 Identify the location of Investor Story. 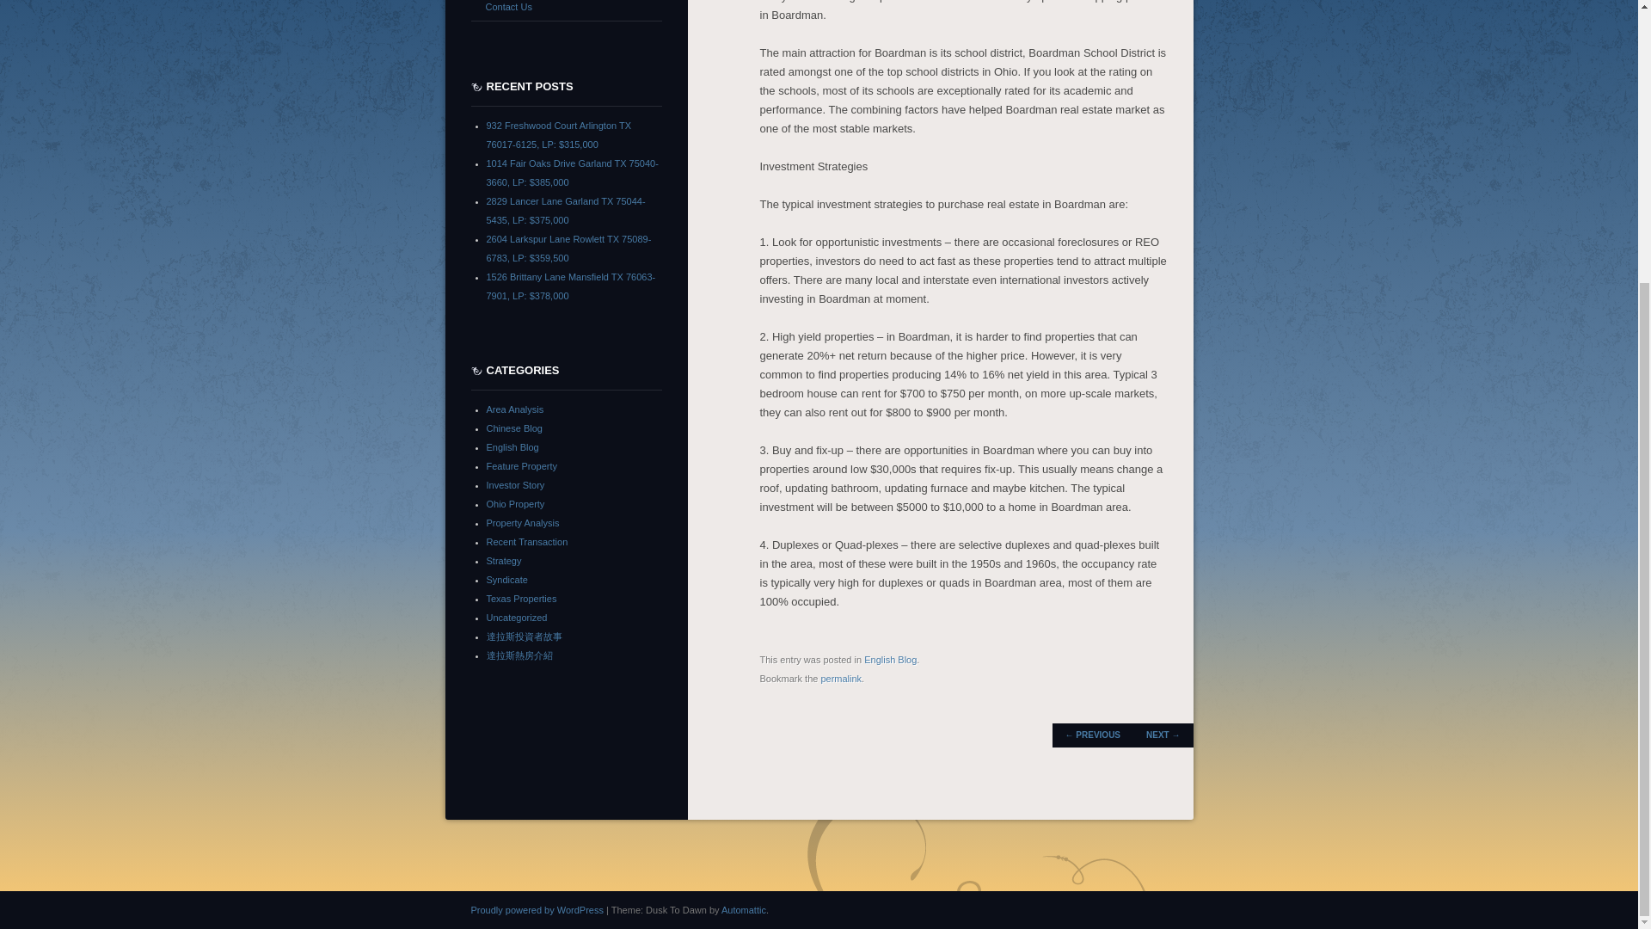
(516, 484).